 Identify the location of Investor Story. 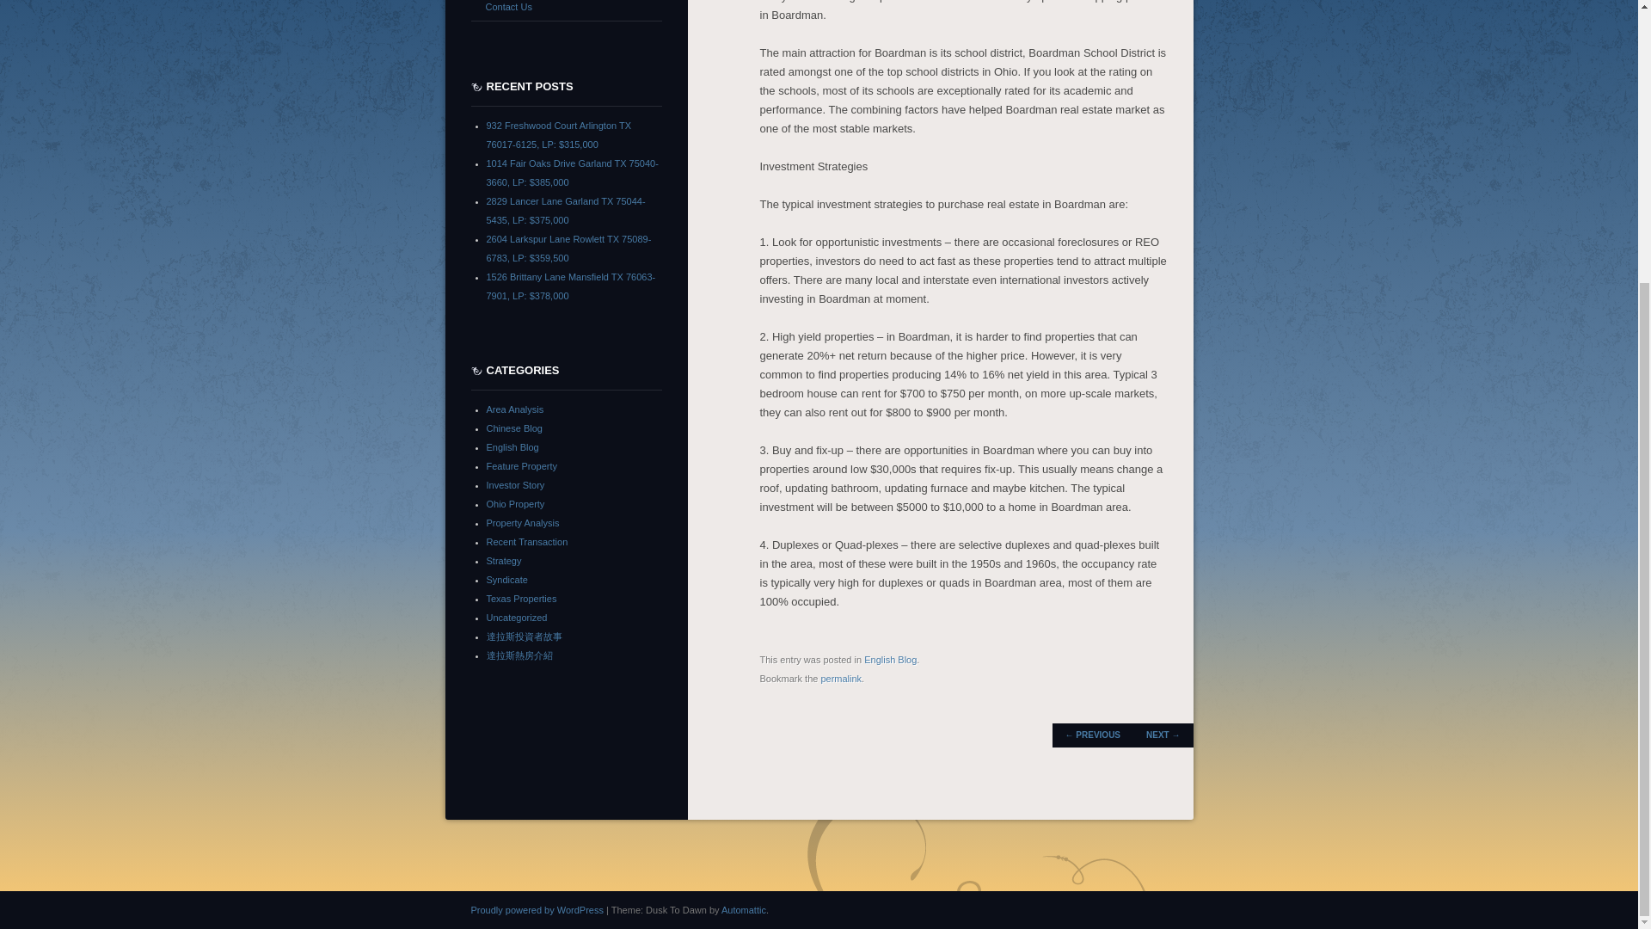
(516, 484).